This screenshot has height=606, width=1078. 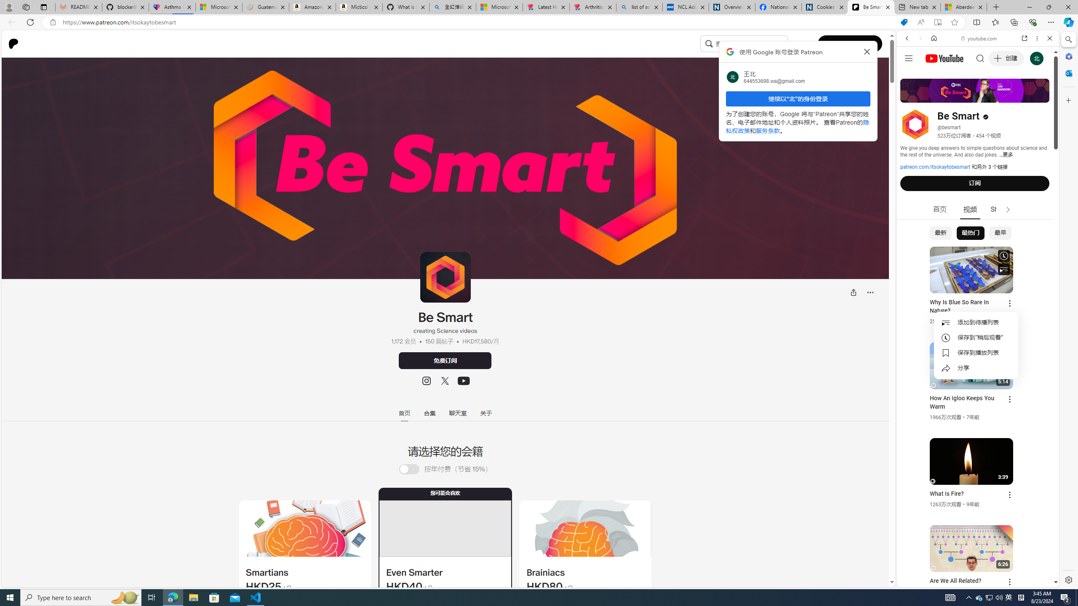 I want to click on Class: sc-jrQzAO inFiZu, so click(x=709, y=43).